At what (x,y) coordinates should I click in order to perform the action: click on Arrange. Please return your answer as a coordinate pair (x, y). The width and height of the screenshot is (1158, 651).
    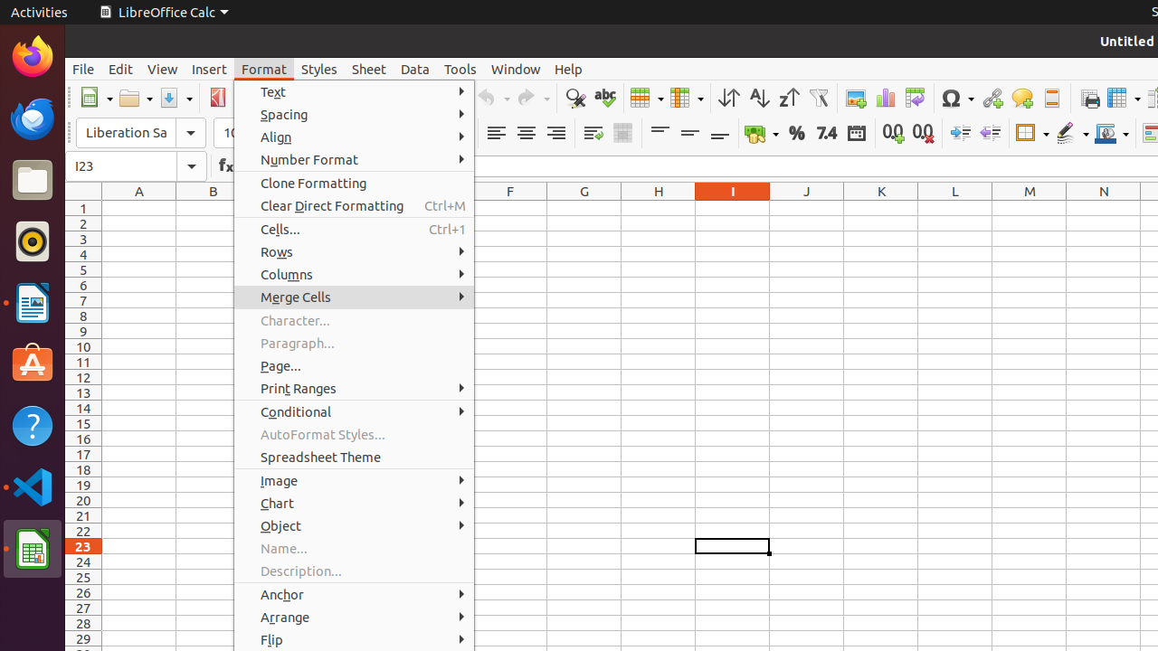
    Looking at the image, I should click on (355, 617).